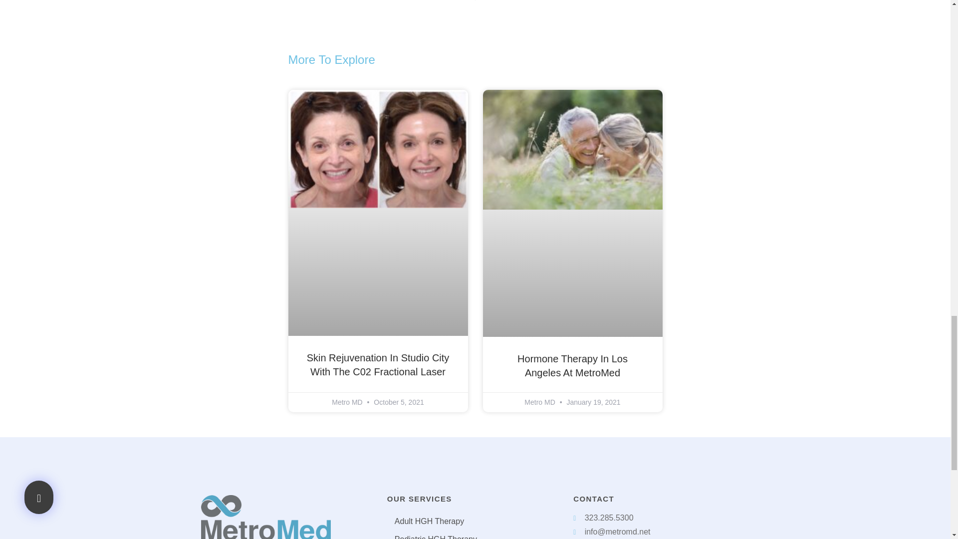 Image resolution: width=958 pixels, height=539 pixels. Describe the element at coordinates (475, 521) in the screenshot. I see `Adult HGH Therapy` at that location.